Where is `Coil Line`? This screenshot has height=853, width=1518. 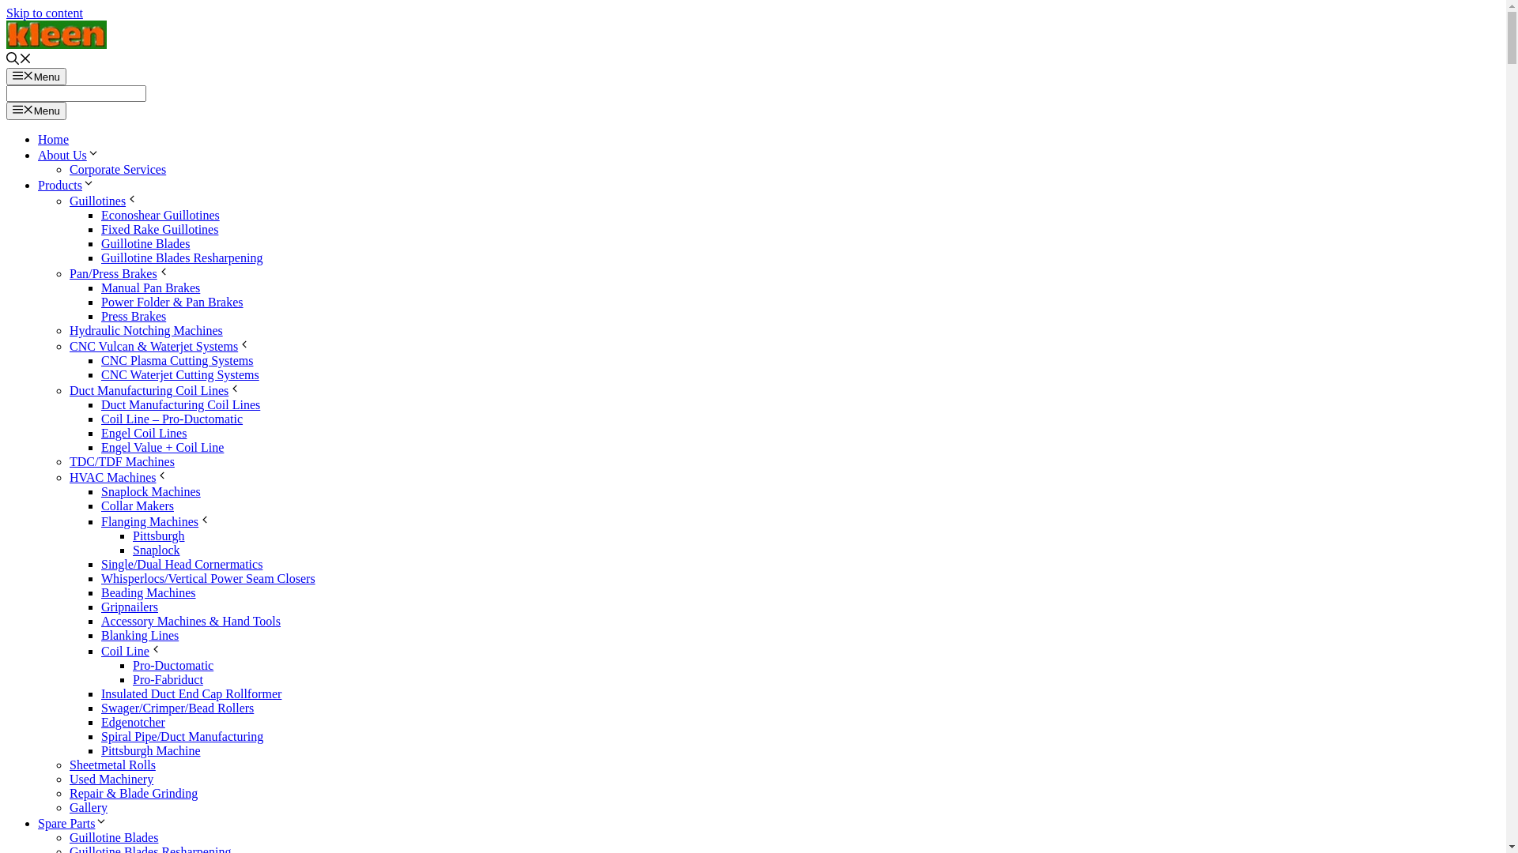
Coil Line is located at coordinates (131, 651).